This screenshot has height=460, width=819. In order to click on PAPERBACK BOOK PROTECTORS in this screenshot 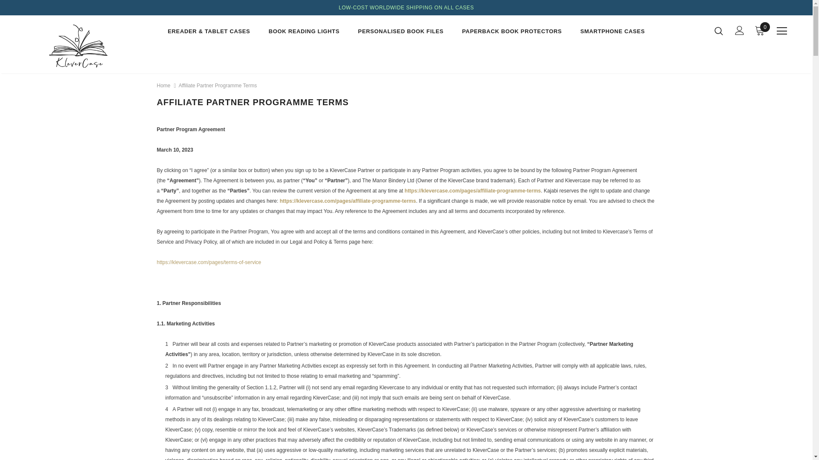, I will do `click(512, 33)`.